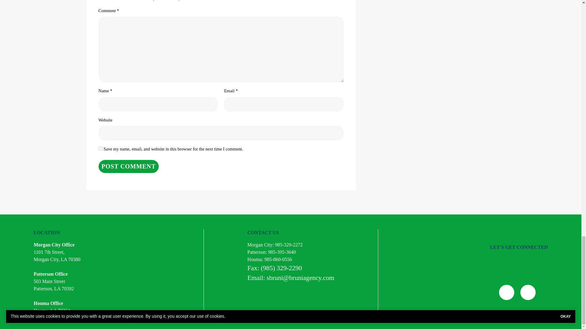  Describe the element at coordinates (128, 166) in the screenshot. I see `Post Comment` at that location.